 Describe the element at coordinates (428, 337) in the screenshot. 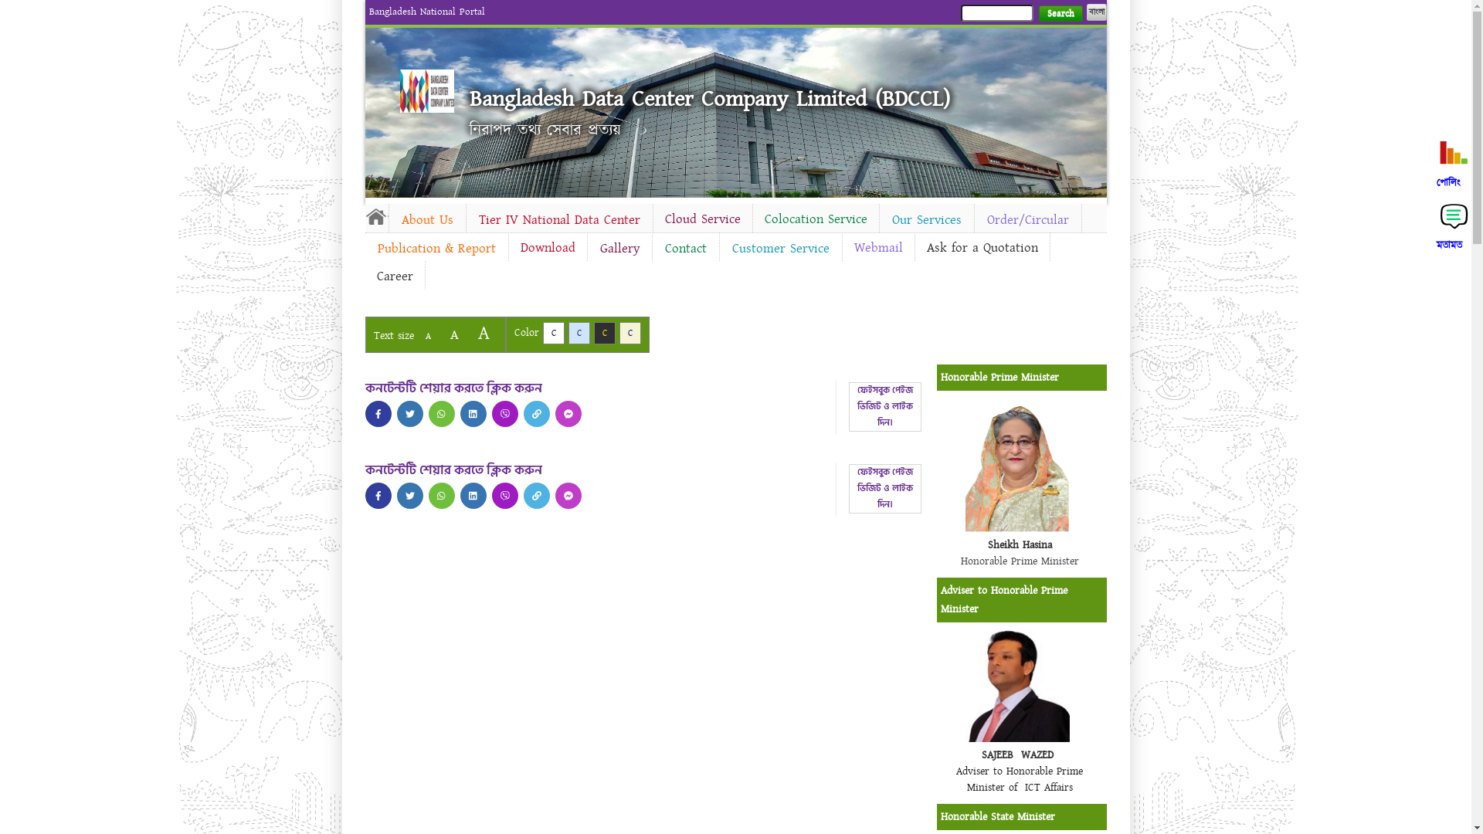

I see `A` at that location.